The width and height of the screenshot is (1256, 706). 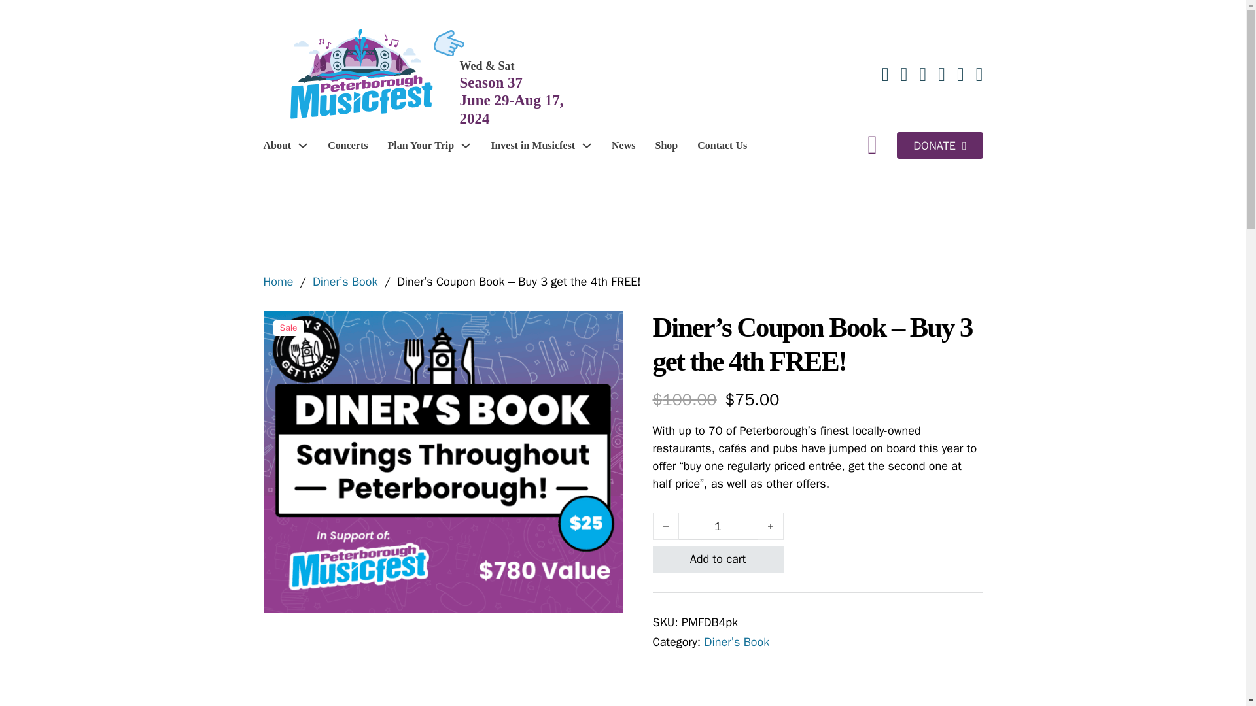 What do you see at coordinates (722, 145) in the screenshot?
I see `Contact Us` at bounding box center [722, 145].